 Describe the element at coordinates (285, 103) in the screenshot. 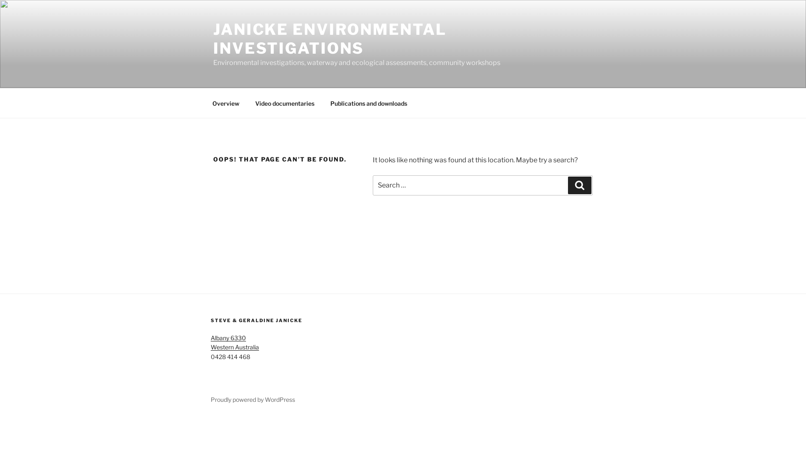

I see `Video documentaries` at that location.